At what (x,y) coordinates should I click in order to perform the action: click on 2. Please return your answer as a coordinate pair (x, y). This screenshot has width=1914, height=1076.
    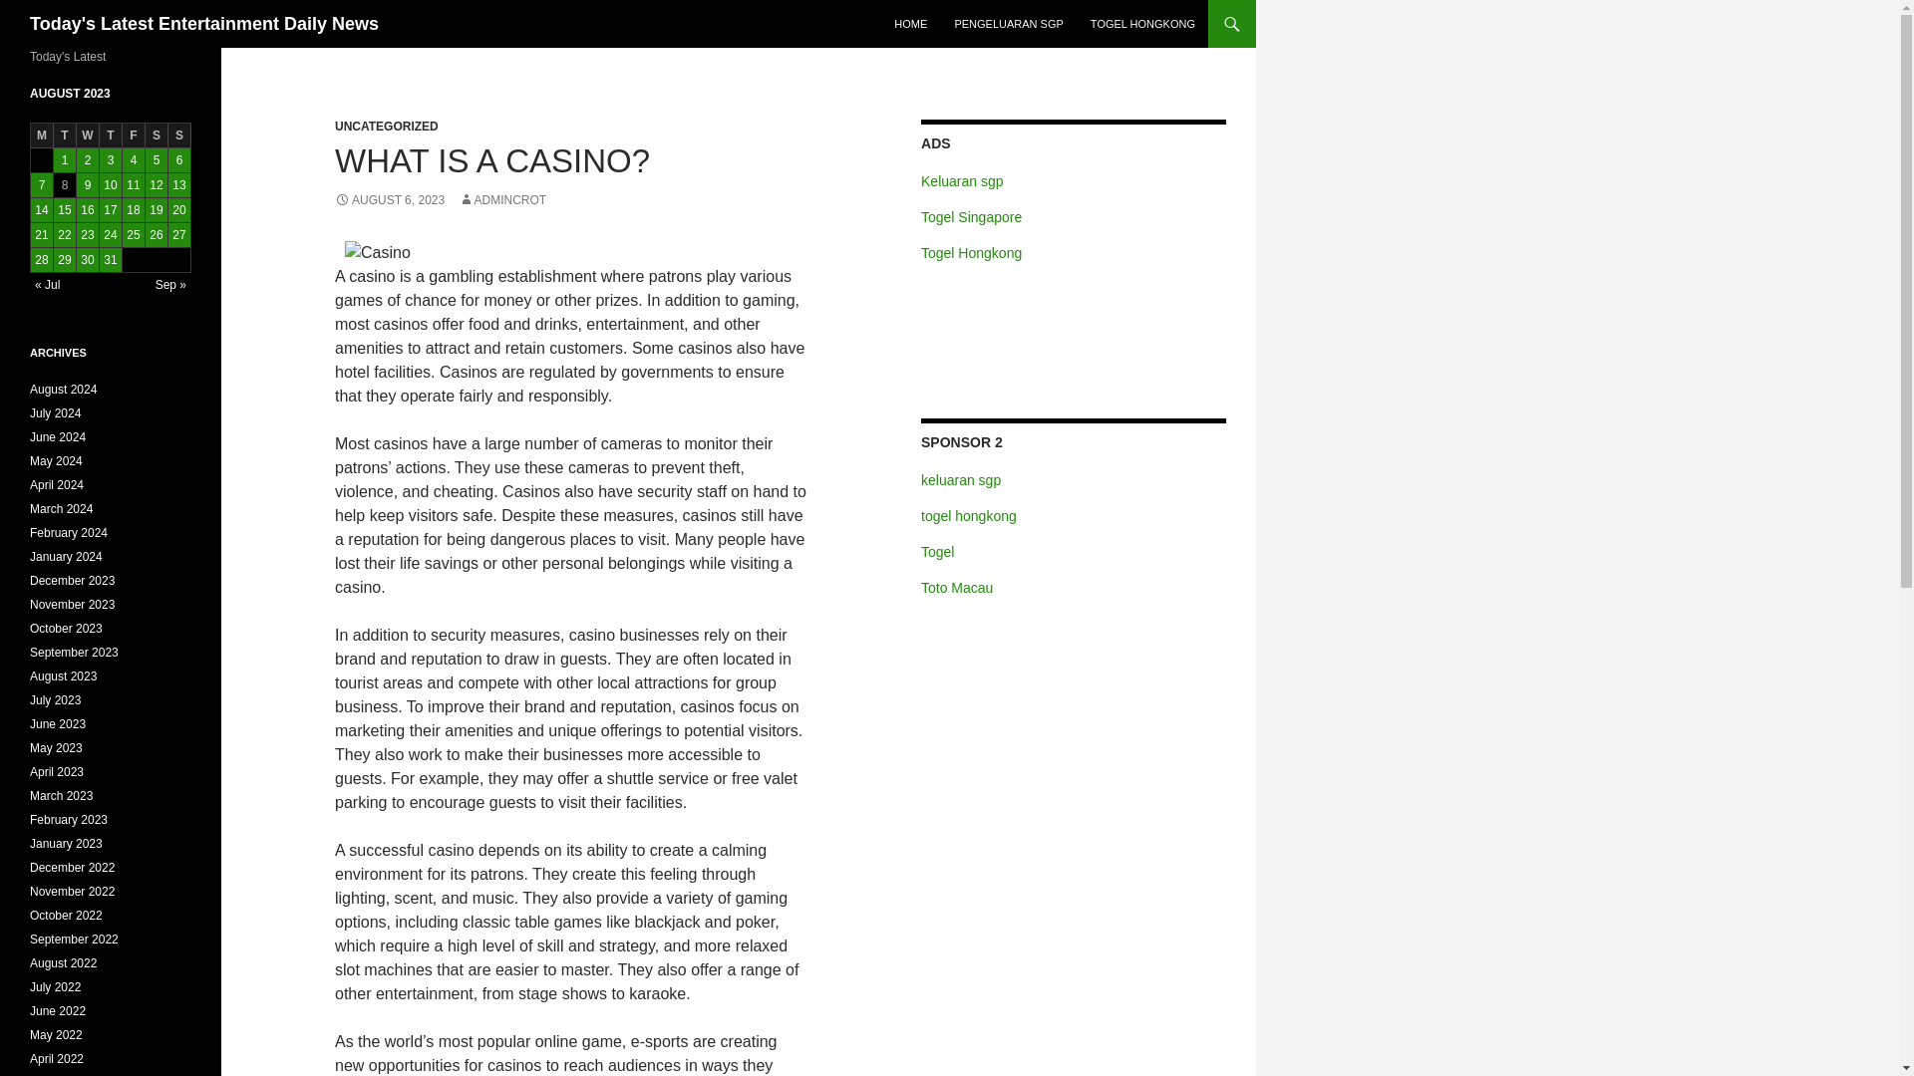
    Looking at the image, I should click on (88, 159).